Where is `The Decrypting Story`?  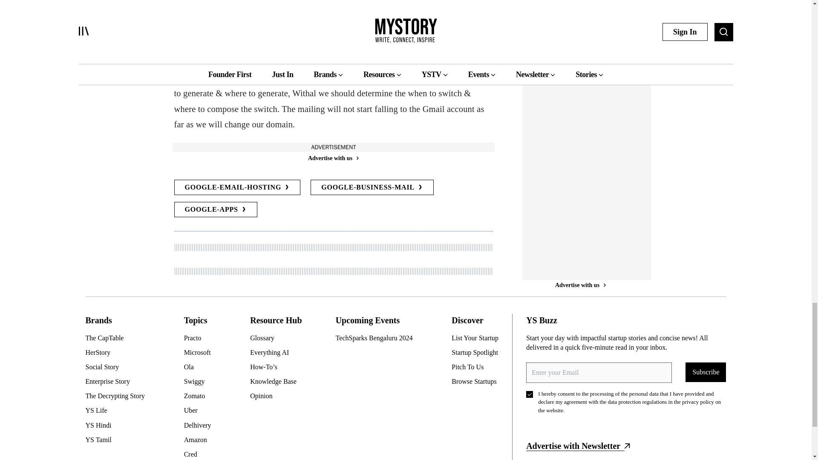
The Decrypting Story is located at coordinates (118, 396).